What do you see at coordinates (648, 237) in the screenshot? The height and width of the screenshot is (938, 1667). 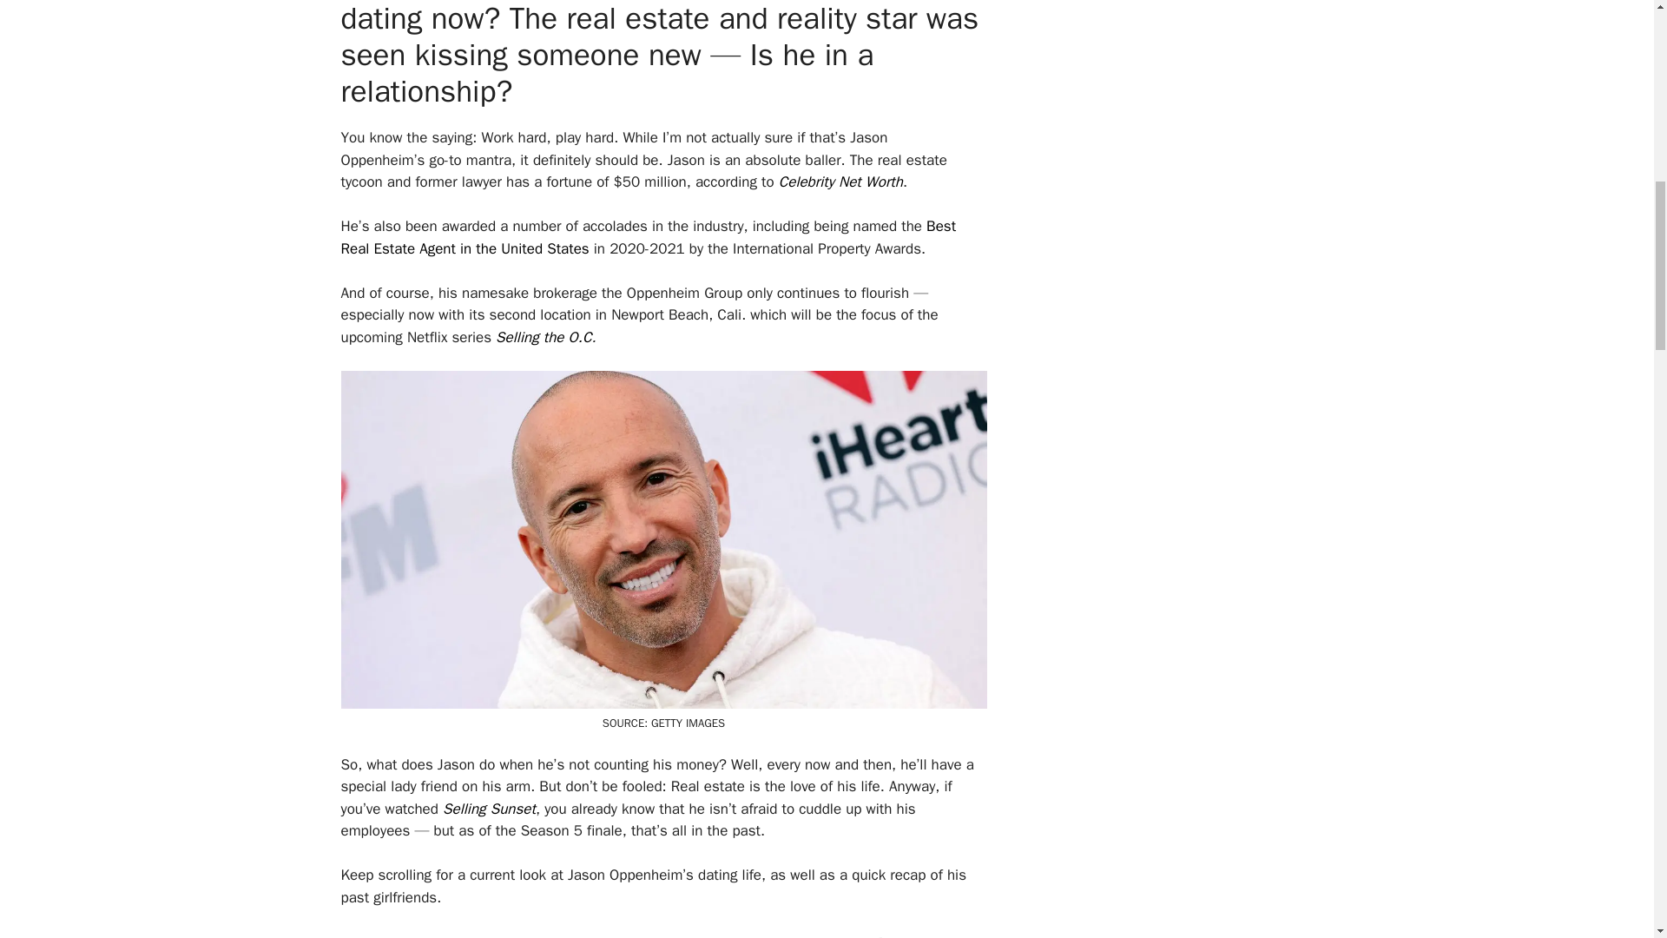 I see `Best Real Estate Agent in the United States` at bounding box center [648, 237].